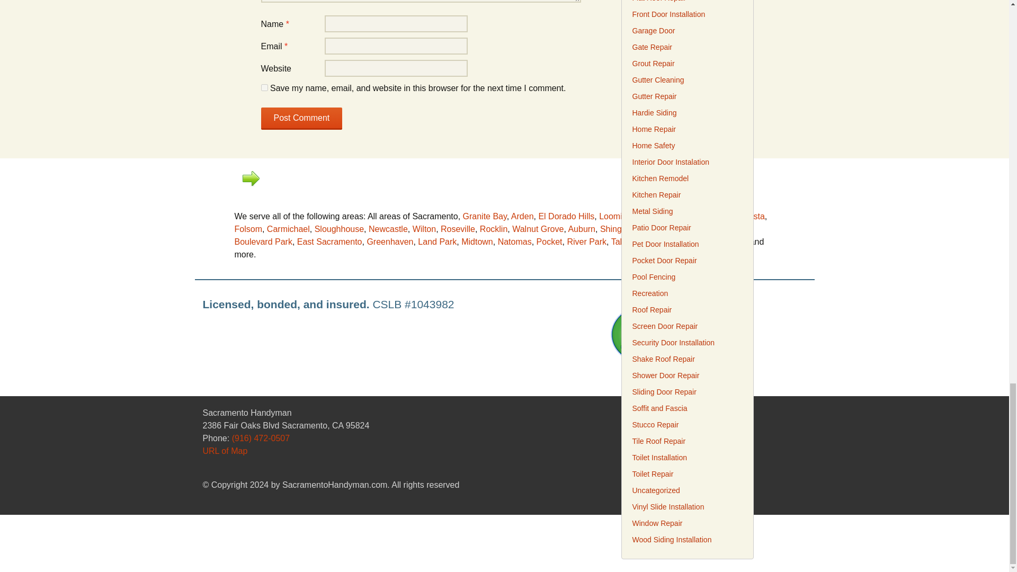 This screenshot has width=1017, height=572. Describe the element at coordinates (301, 119) in the screenshot. I see `Post Comment` at that location.